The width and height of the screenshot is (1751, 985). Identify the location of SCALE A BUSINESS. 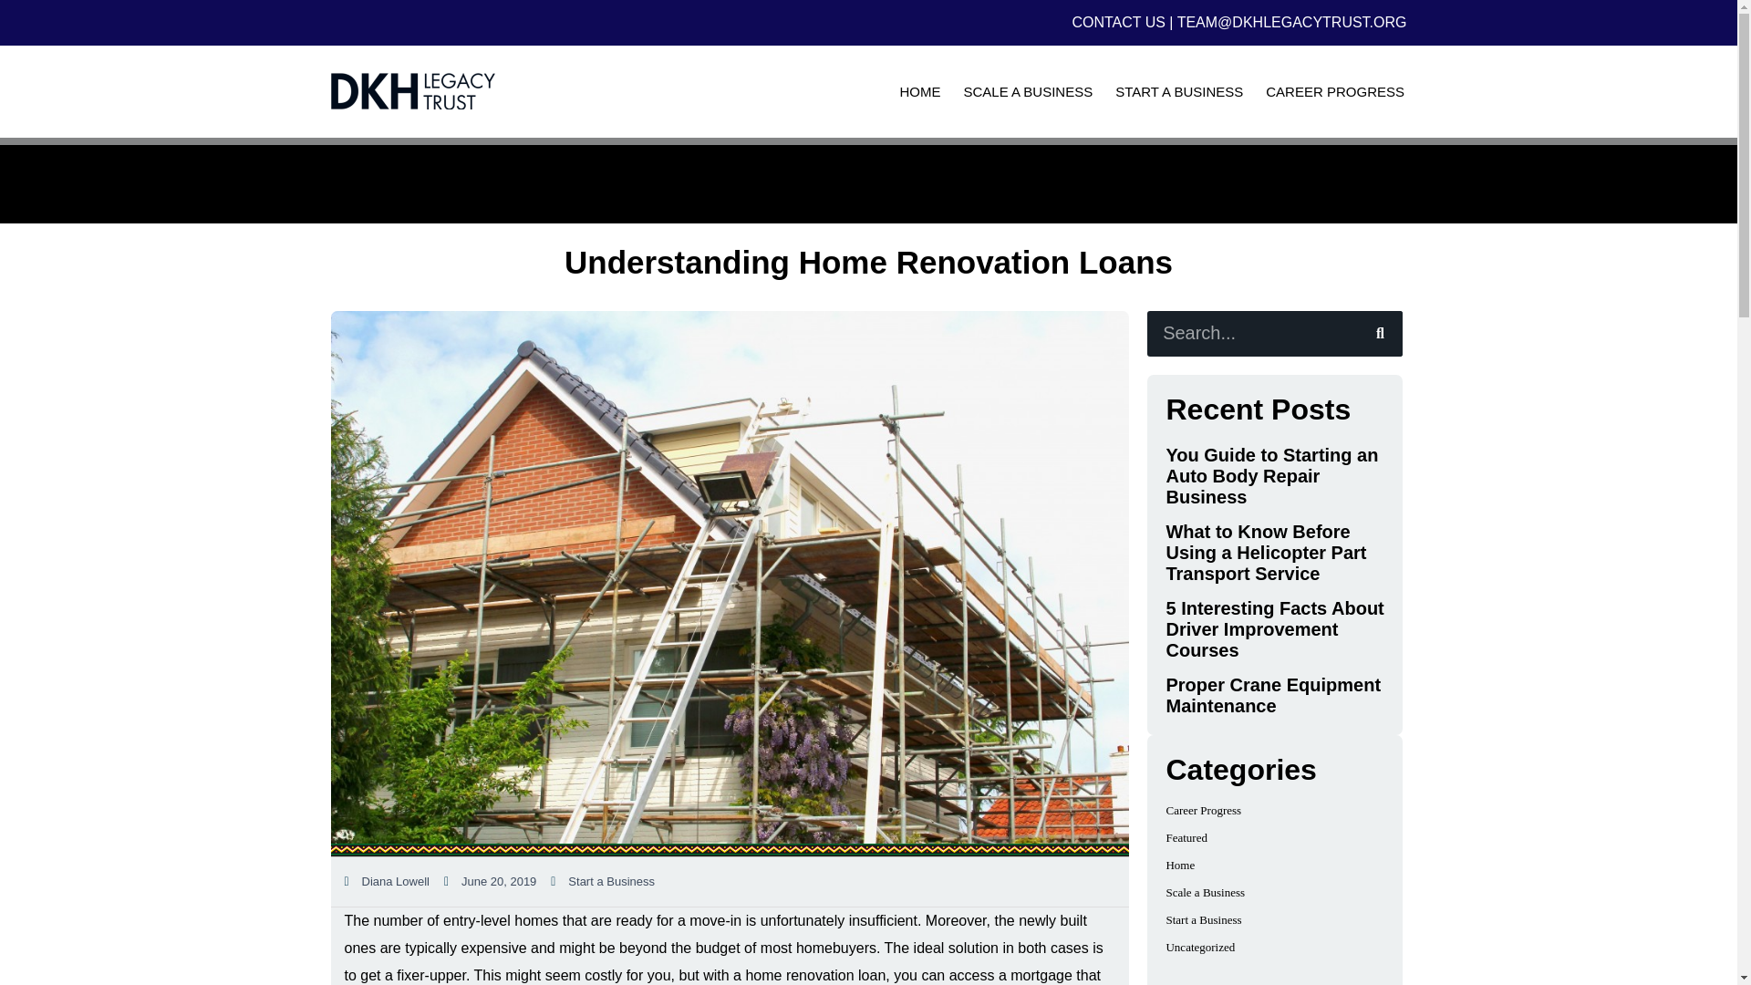
(1029, 91).